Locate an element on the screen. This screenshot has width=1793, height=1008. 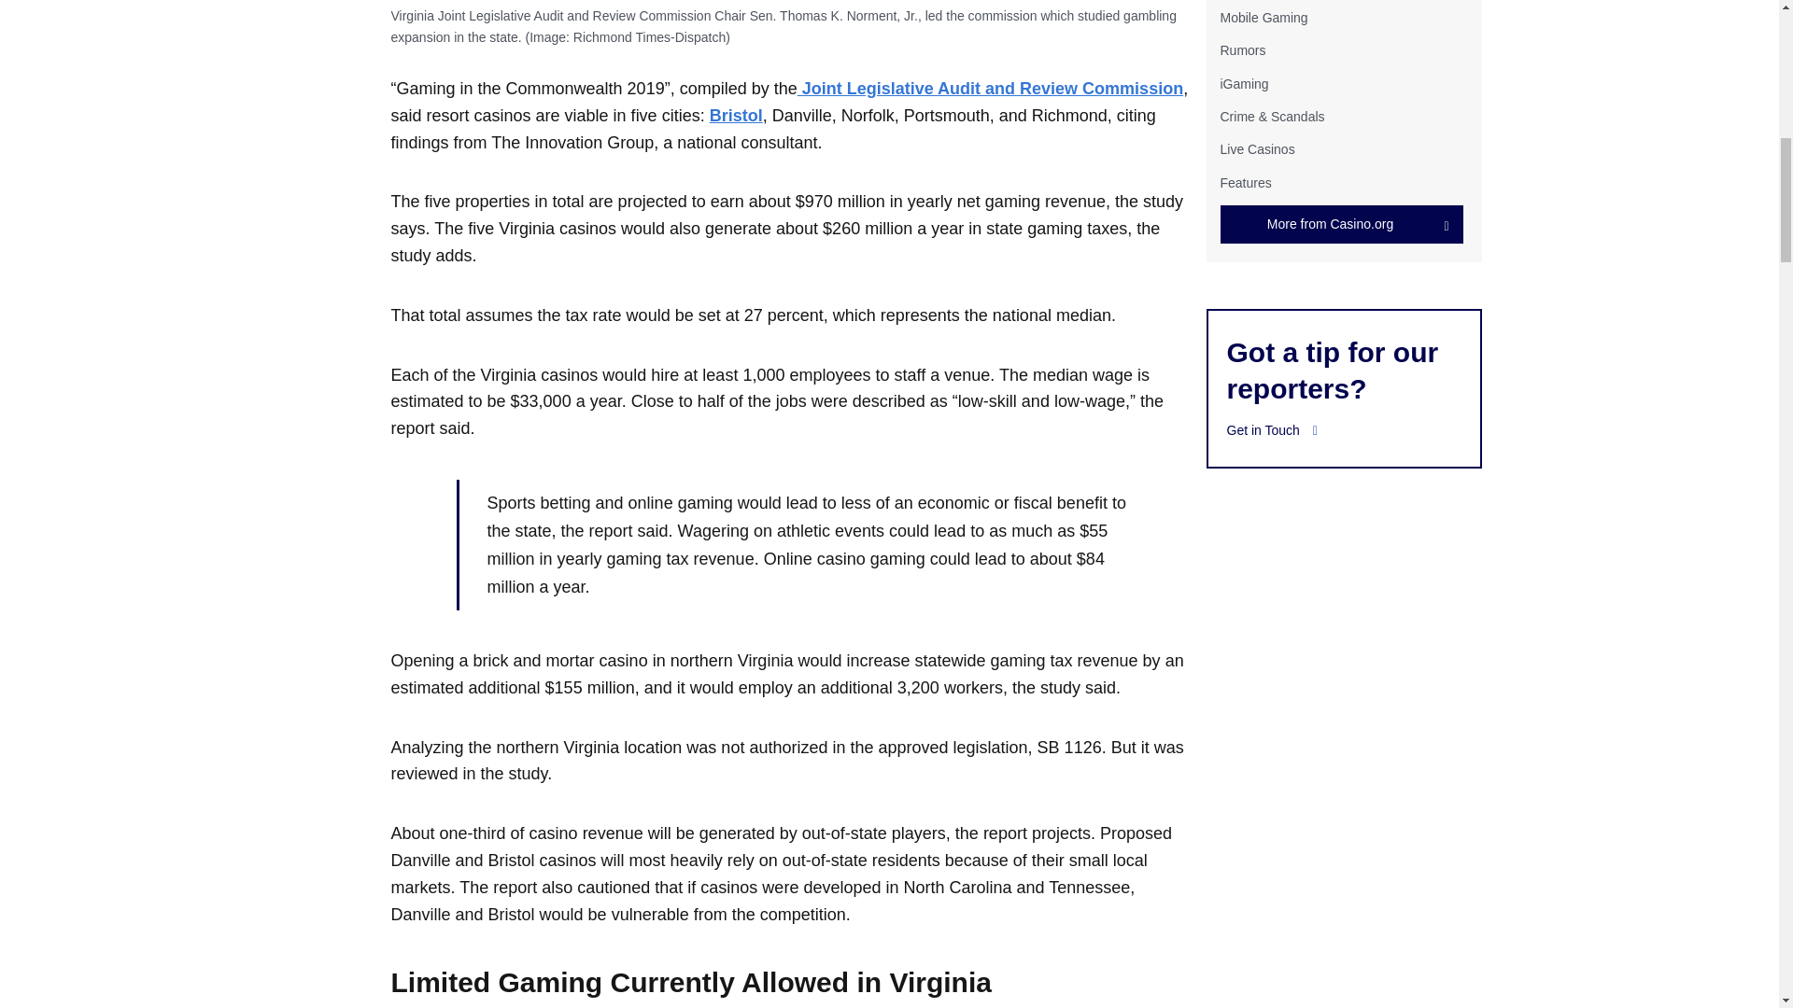
Live Casinos is located at coordinates (1257, 149).